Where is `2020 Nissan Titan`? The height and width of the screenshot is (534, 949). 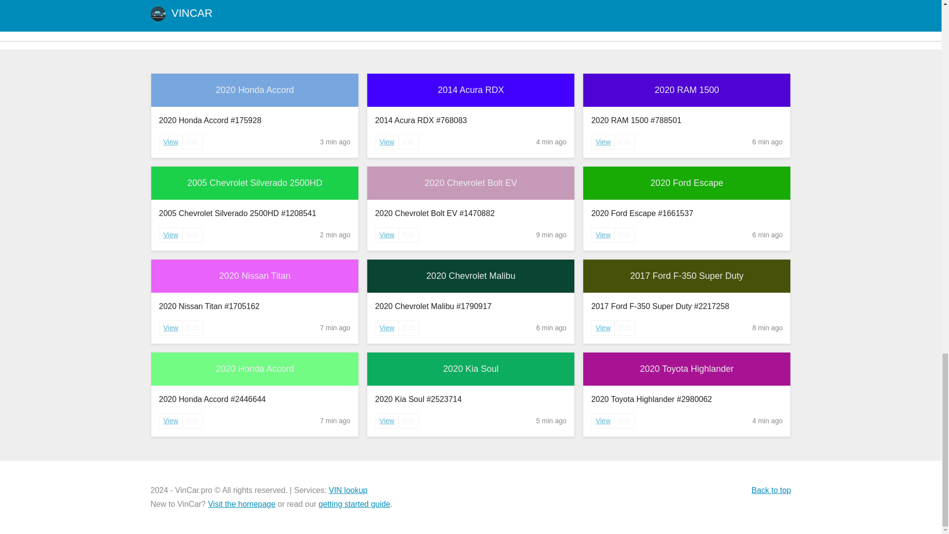 2020 Nissan Titan is located at coordinates (255, 276).